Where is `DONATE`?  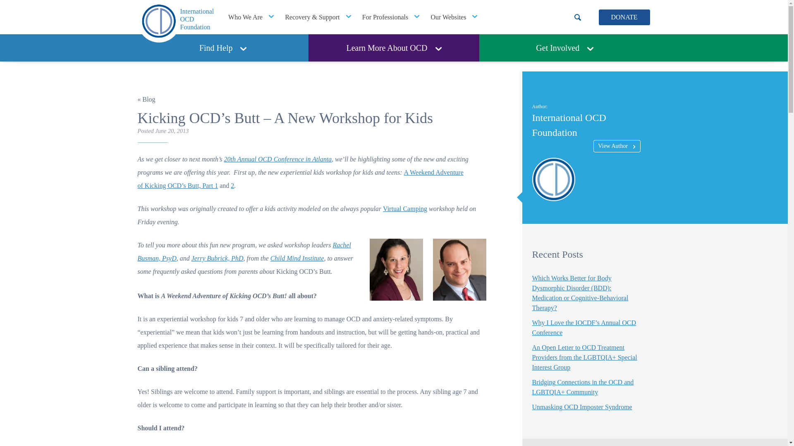 DONATE is located at coordinates (624, 17).